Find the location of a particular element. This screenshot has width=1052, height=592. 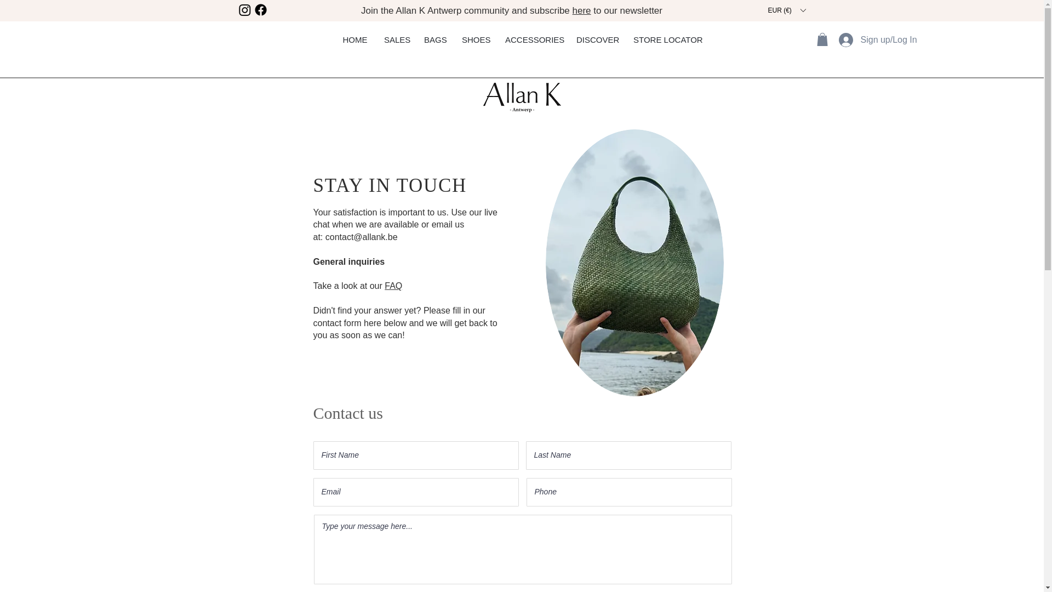

here is located at coordinates (582, 10).